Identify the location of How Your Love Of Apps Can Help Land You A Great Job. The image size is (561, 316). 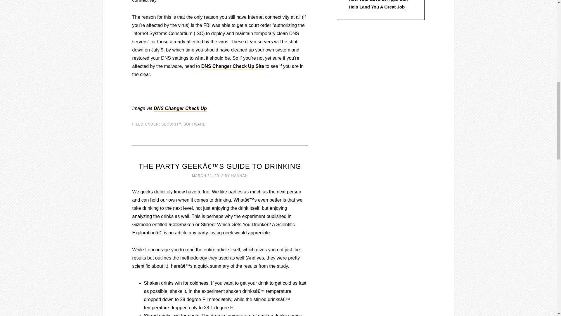
(378, 5).